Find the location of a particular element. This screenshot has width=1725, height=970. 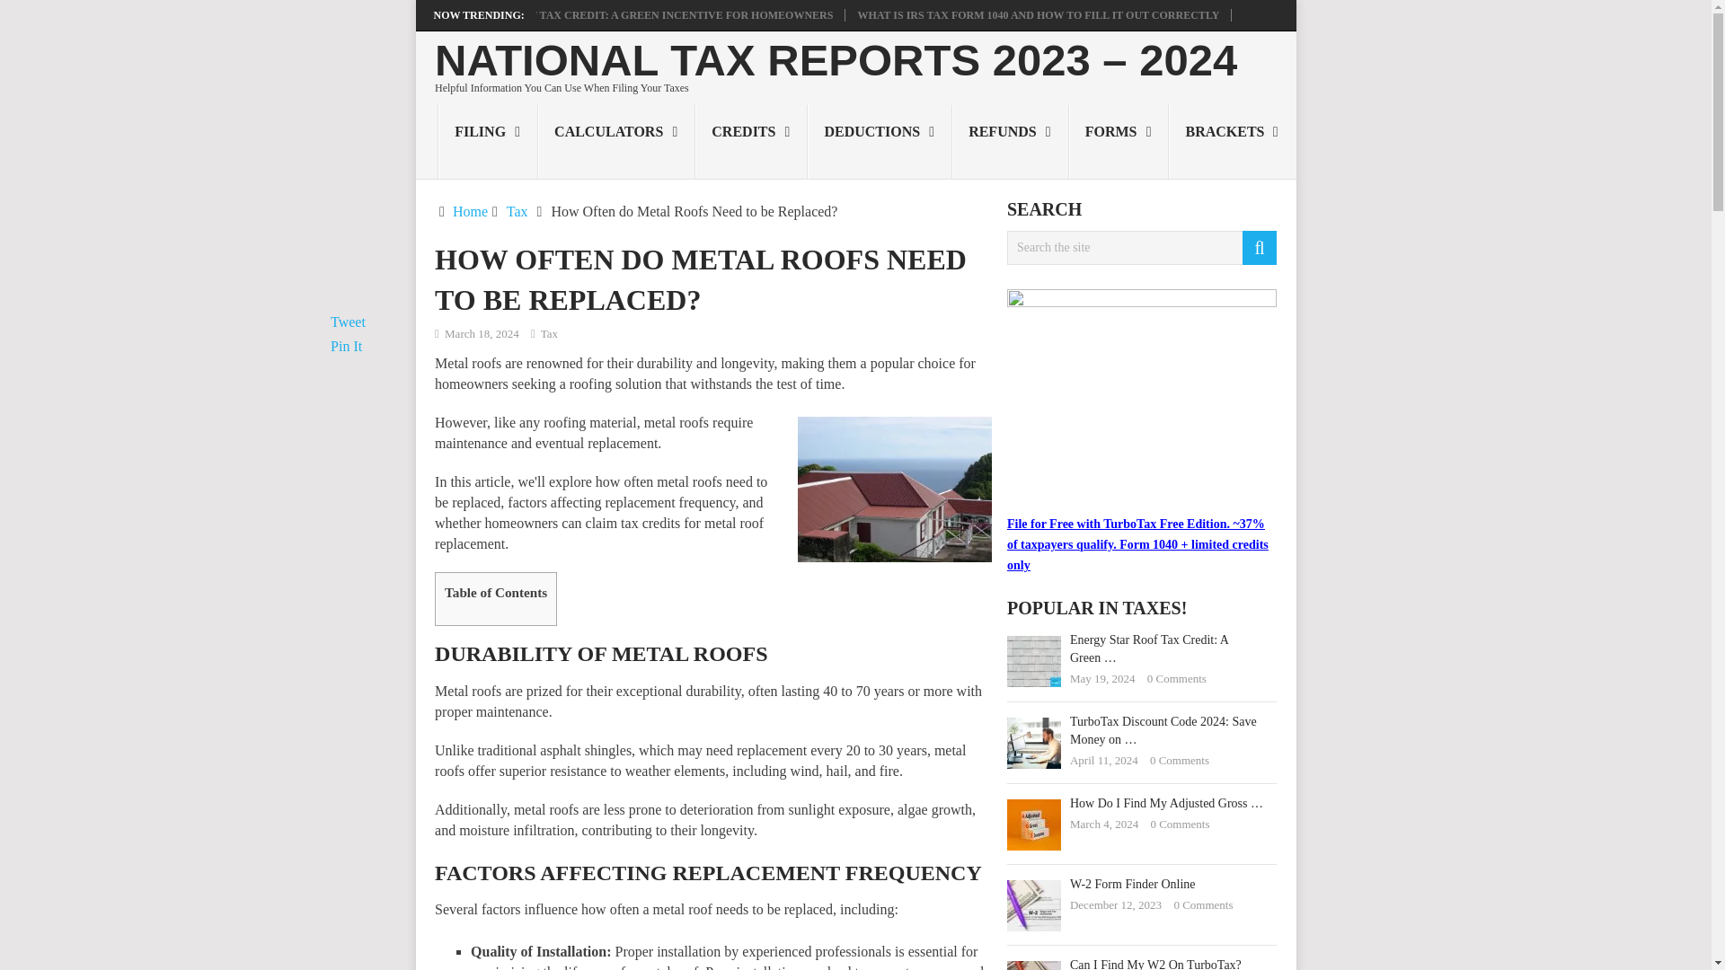

WHAT IS IRS TAX FORM 1040 AND HOW TO FILL IT OUT CORRECTLY is located at coordinates (1039, 14).